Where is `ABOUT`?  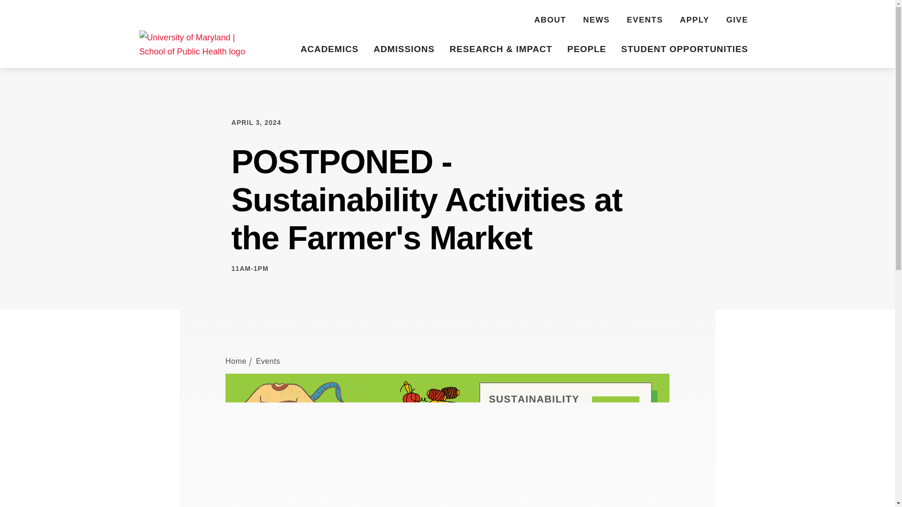 ABOUT is located at coordinates (550, 21).